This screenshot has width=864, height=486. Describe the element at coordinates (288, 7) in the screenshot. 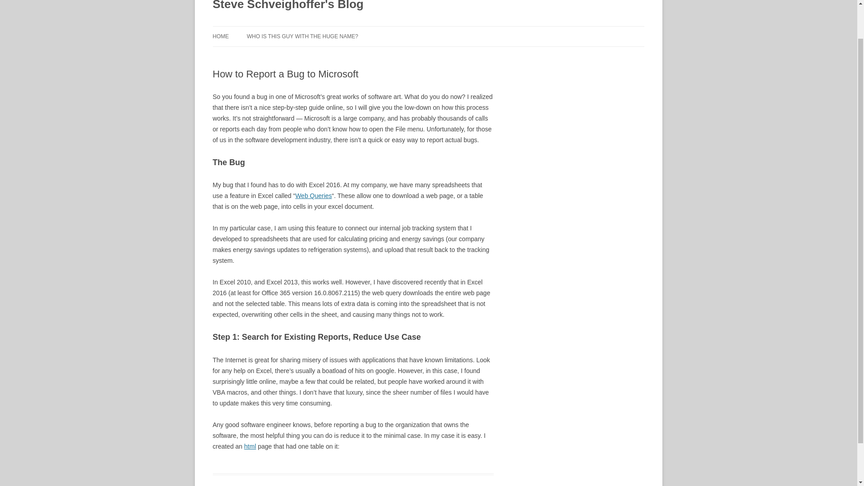

I see `Steve Schveighoffer's Blog` at that location.